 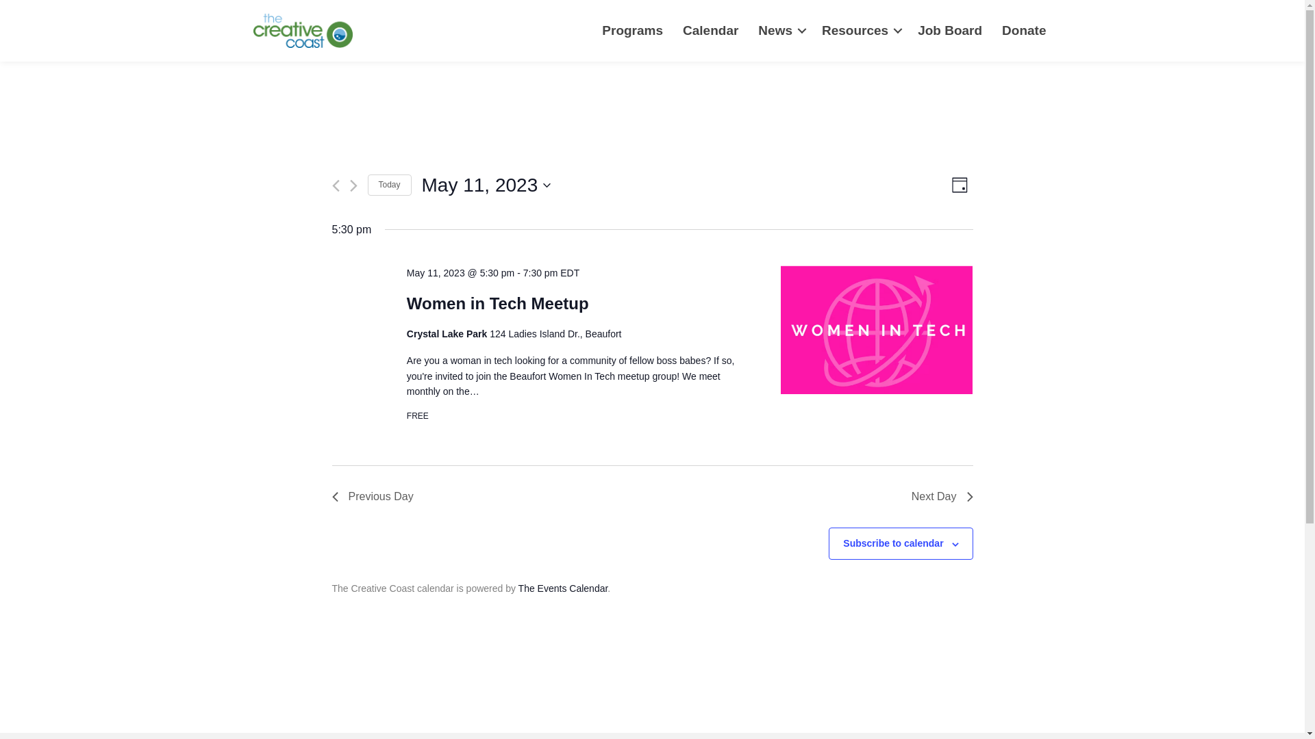 What do you see at coordinates (563, 588) in the screenshot?
I see `The Events Calendar` at bounding box center [563, 588].